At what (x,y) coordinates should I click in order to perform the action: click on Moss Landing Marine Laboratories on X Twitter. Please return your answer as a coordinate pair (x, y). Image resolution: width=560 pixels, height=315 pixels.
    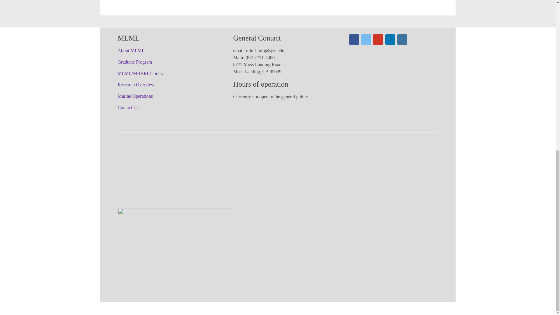
    Looking at the image, I should click on (366, 39).